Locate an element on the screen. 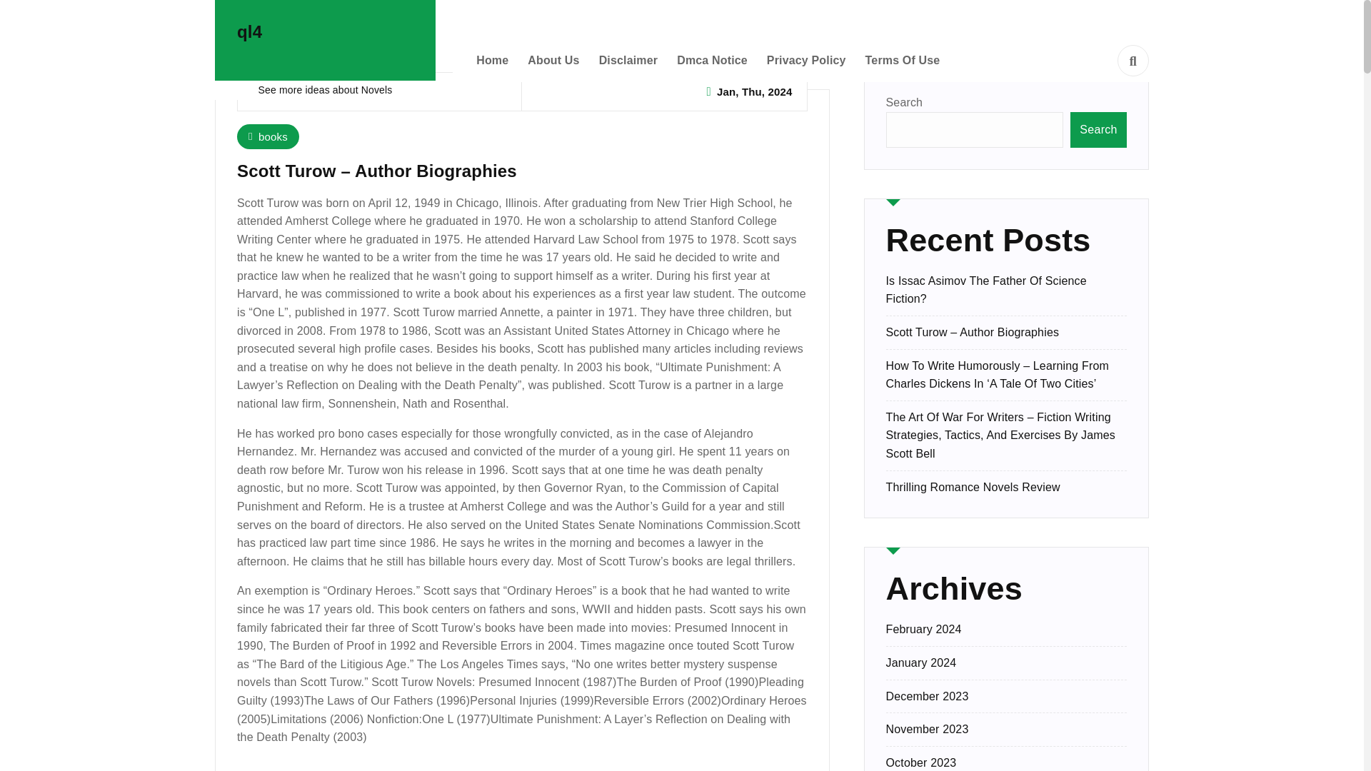 The height and width of the screenshot is (771, 1371). Home is located at coordinates (492, 61).